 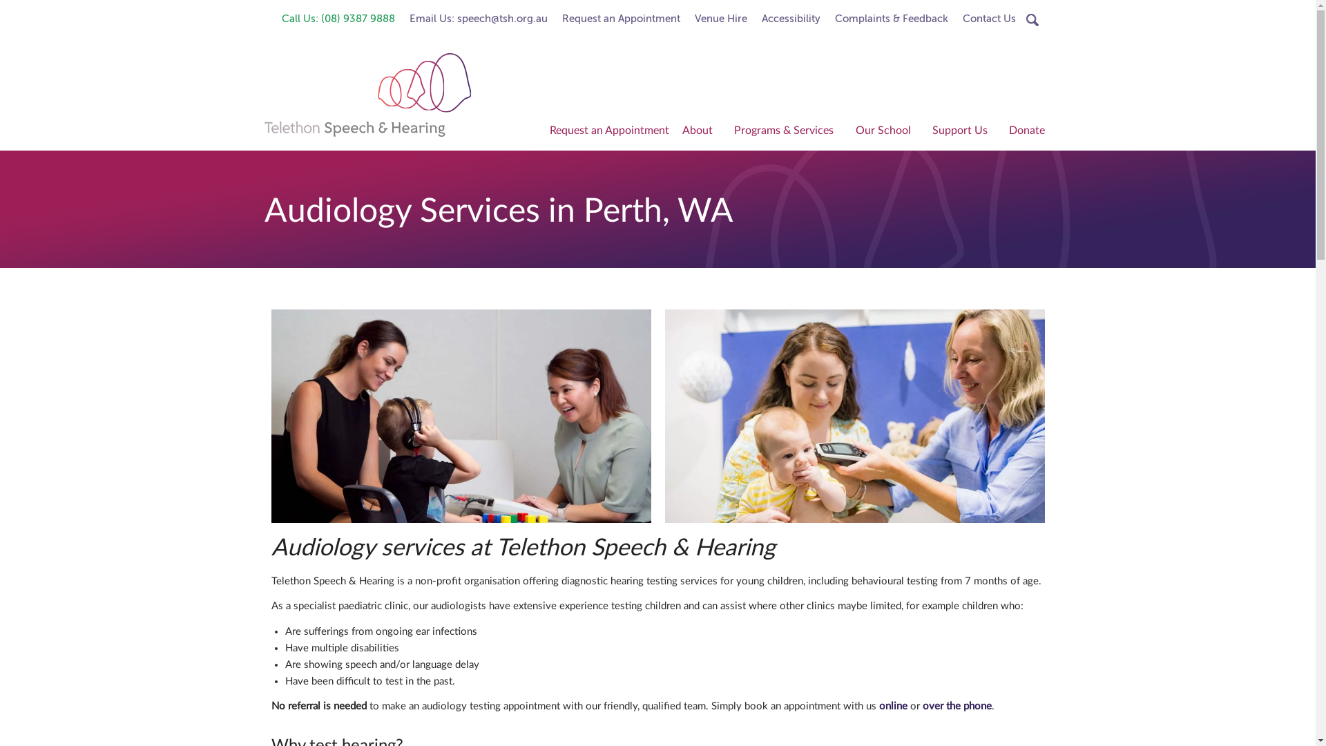 What do you see at coordinates (887, 247) in the screenshot?
I see `Language Support Groups` at bounding box center [887, 247].